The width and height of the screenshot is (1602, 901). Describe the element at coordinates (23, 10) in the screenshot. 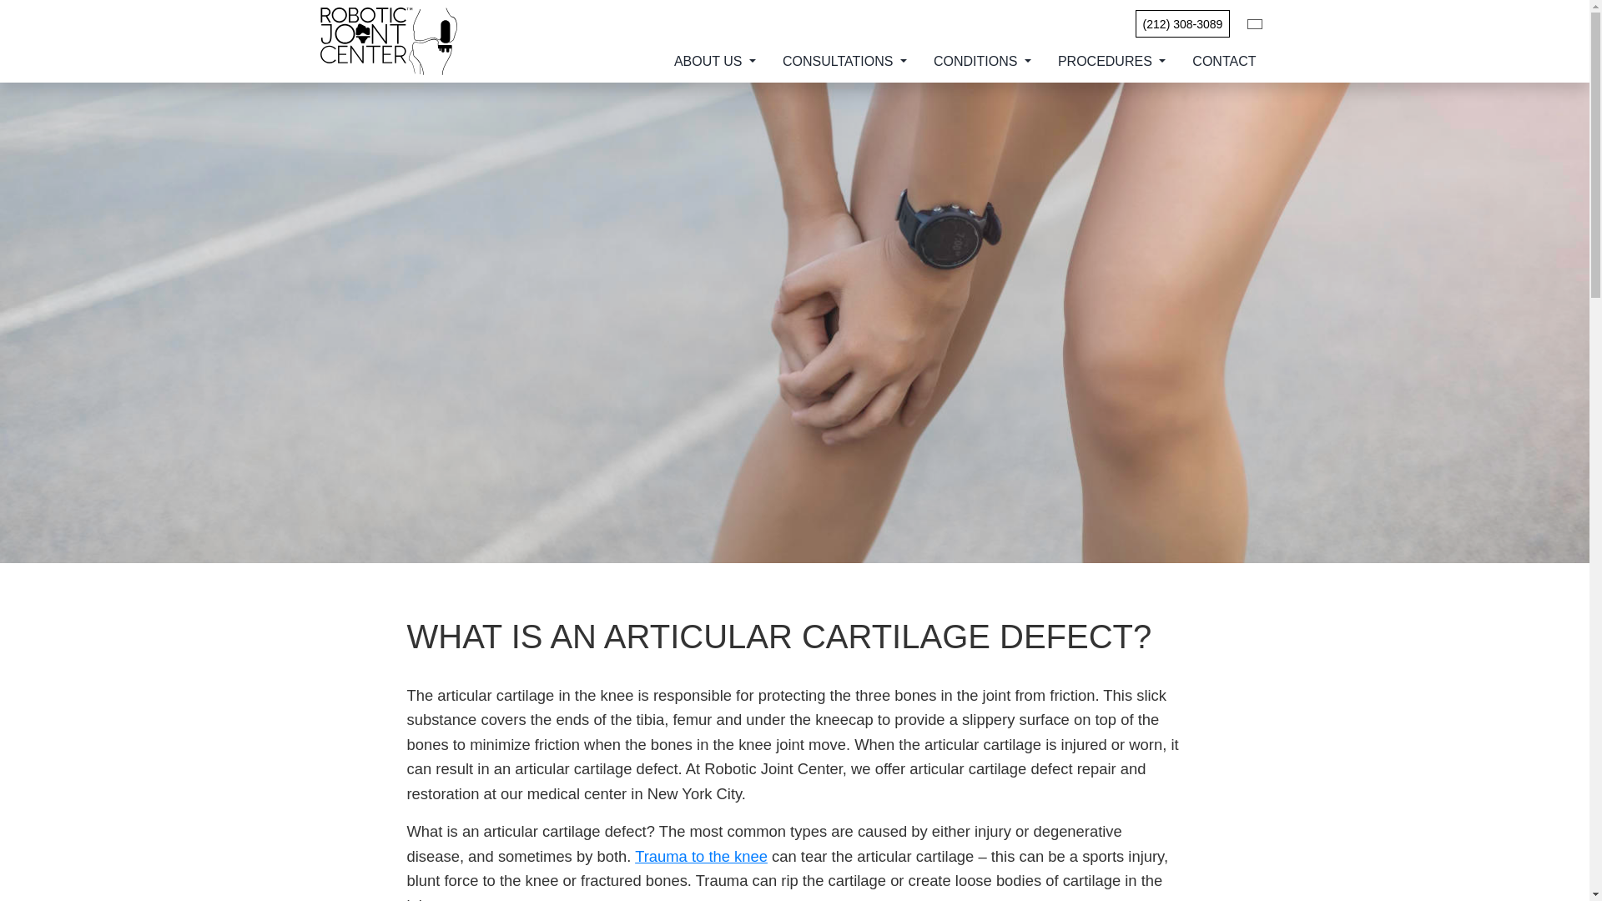

I see `SKIP TO MAIN CONTENT` at that location.